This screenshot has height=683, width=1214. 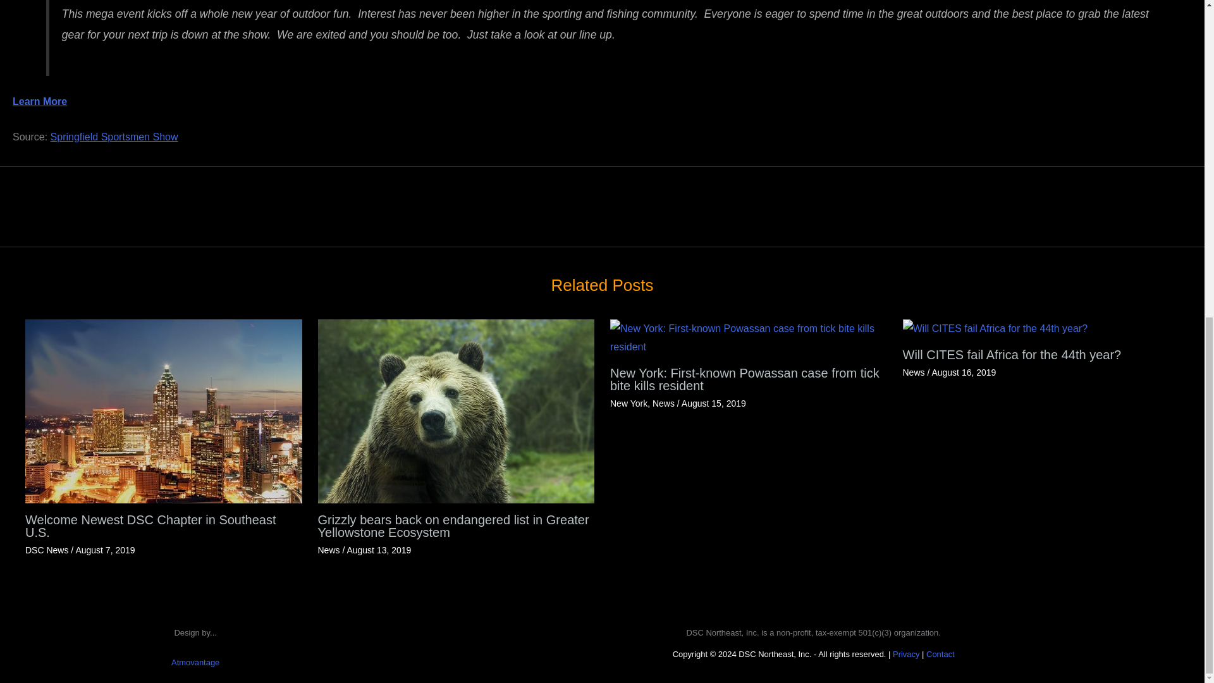 What do you see at coordinates (1174, 196) in the screenshot?
I see `Save the Date: DSC Northeast Convention 2024` at bounding box center [1174, 196].